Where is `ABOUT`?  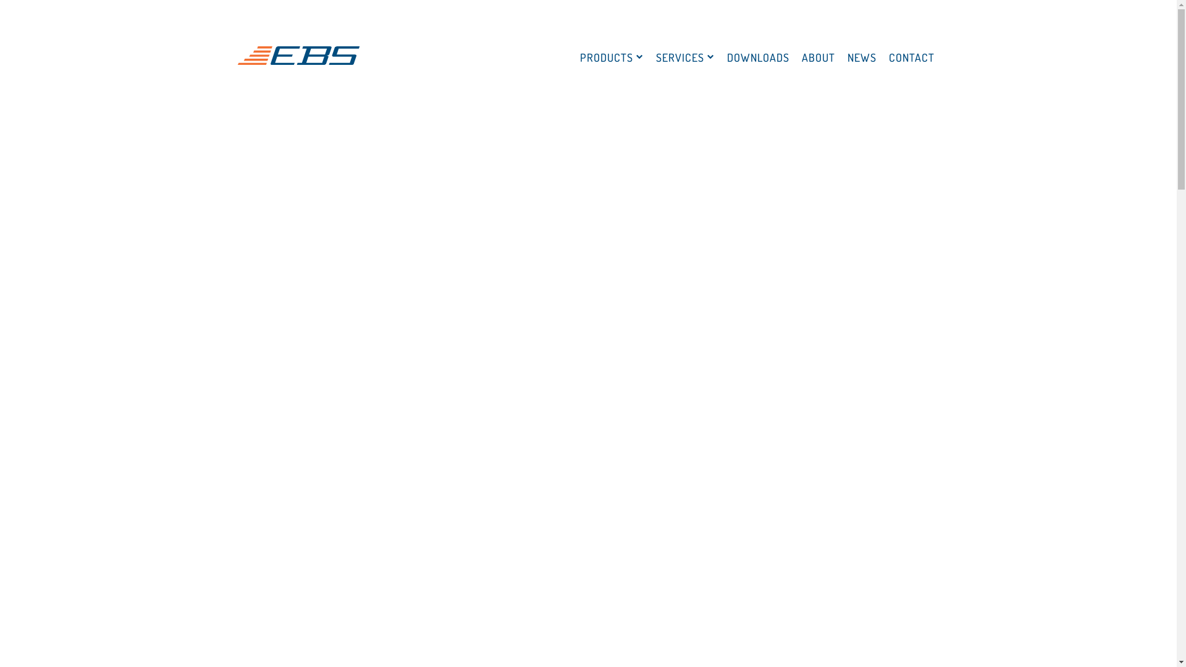 ABOUT is located at coordinates (818, 58).